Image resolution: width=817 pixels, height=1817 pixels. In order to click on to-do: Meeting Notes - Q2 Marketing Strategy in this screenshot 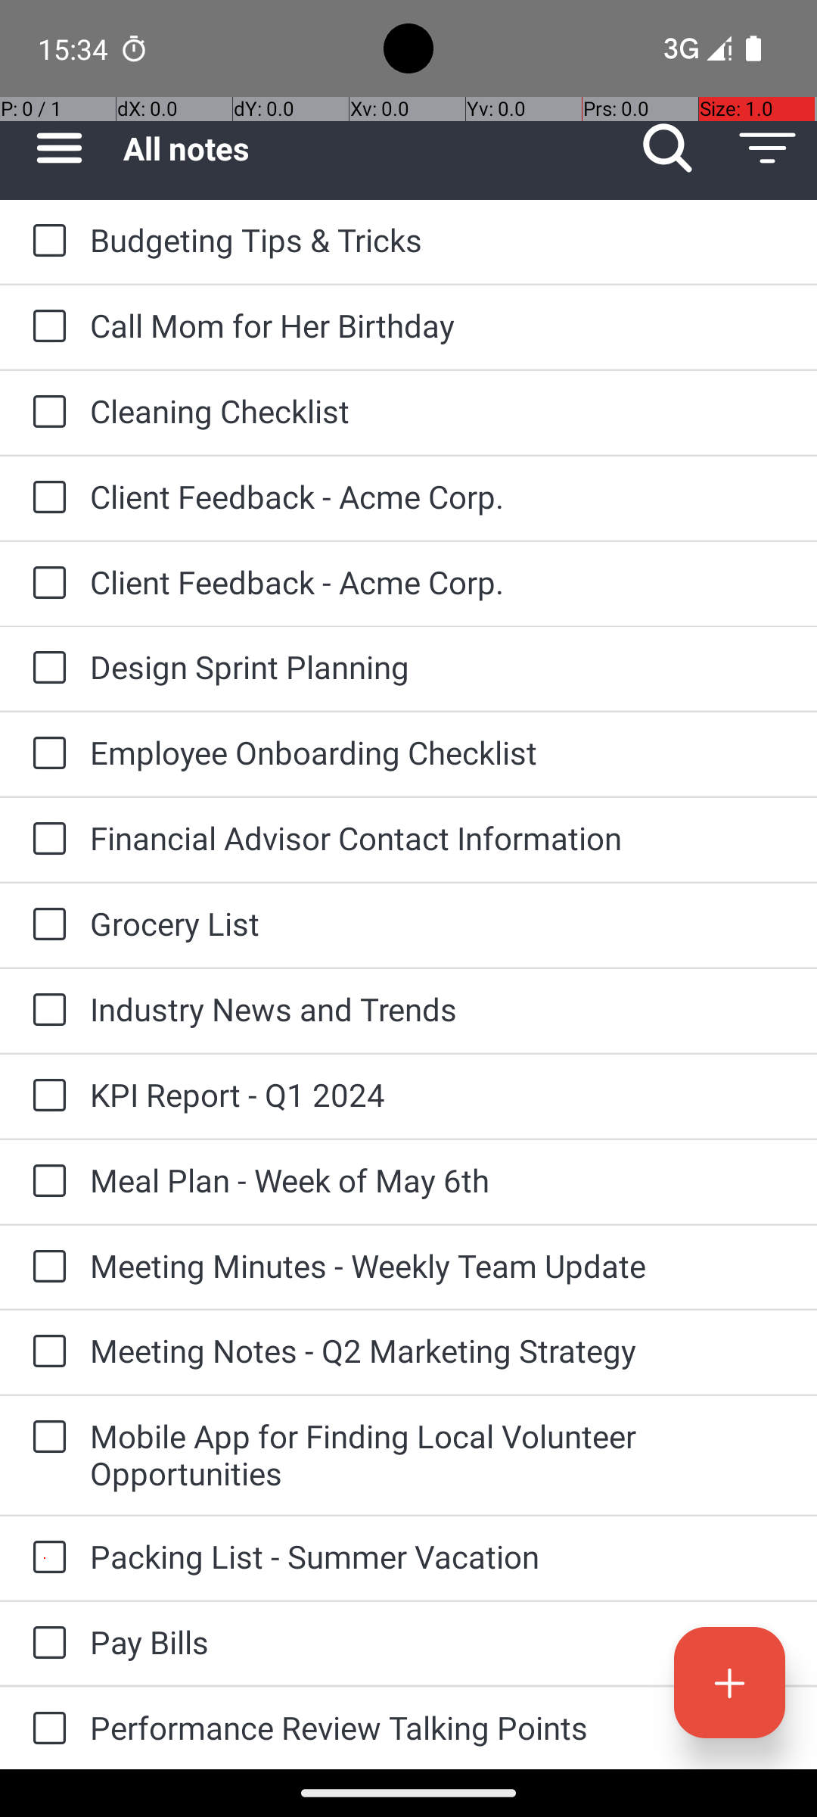, I will do `click(45, 1352)`.